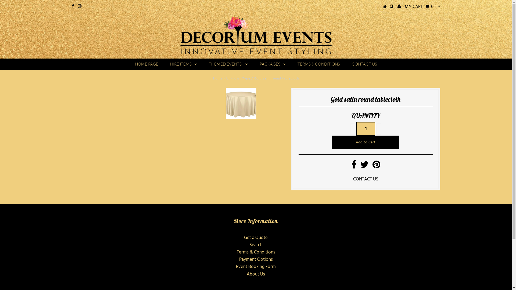 The height and width of the screenshot is (290, 516). Describe the element at coordinates (273, 64) in the screenshot. I see `PACKAGES` at that location.